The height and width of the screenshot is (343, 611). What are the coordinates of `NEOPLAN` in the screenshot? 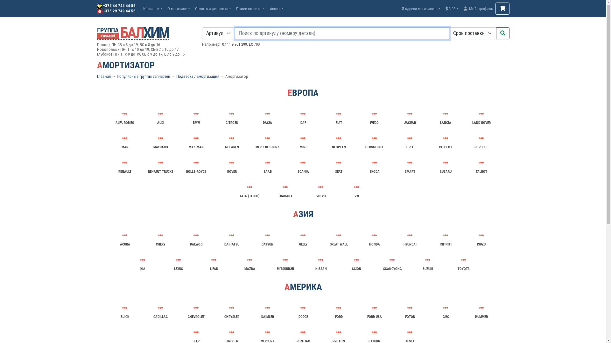 It's located at (339, 140).